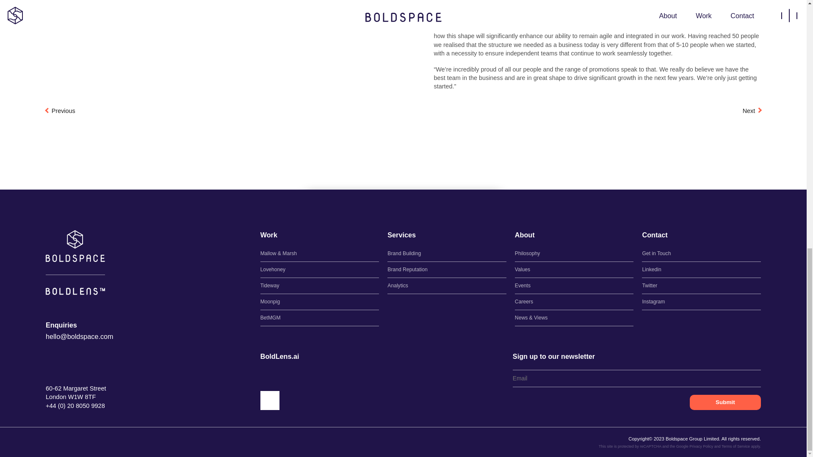 The height and width of the screenshot is (457, 813). I want to click on Lovehoney, so click(320, 269).